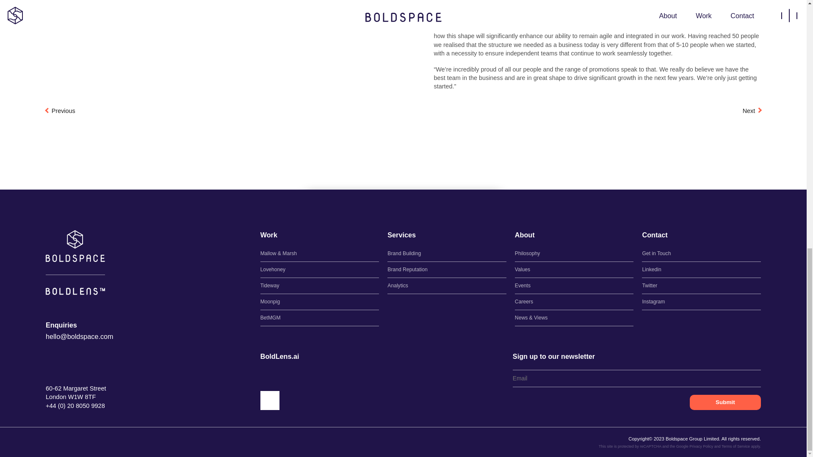 The height and width of the screenshot is (457, 813). I want to click on Lovehoney, so click(320, 269).